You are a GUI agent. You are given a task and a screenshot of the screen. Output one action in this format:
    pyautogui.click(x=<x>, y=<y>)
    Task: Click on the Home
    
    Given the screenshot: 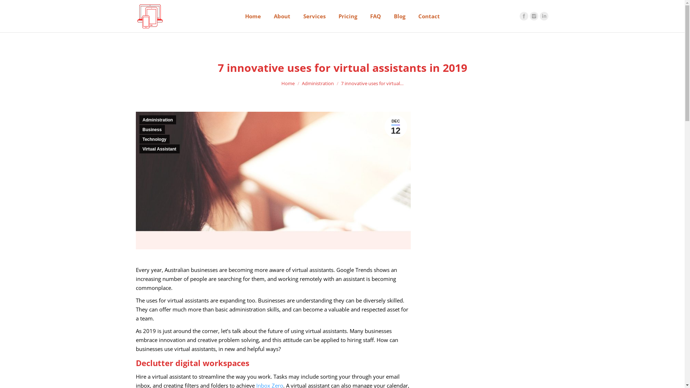 What is the action you would take?
    pyautogui.click(x=287, y=83)
    